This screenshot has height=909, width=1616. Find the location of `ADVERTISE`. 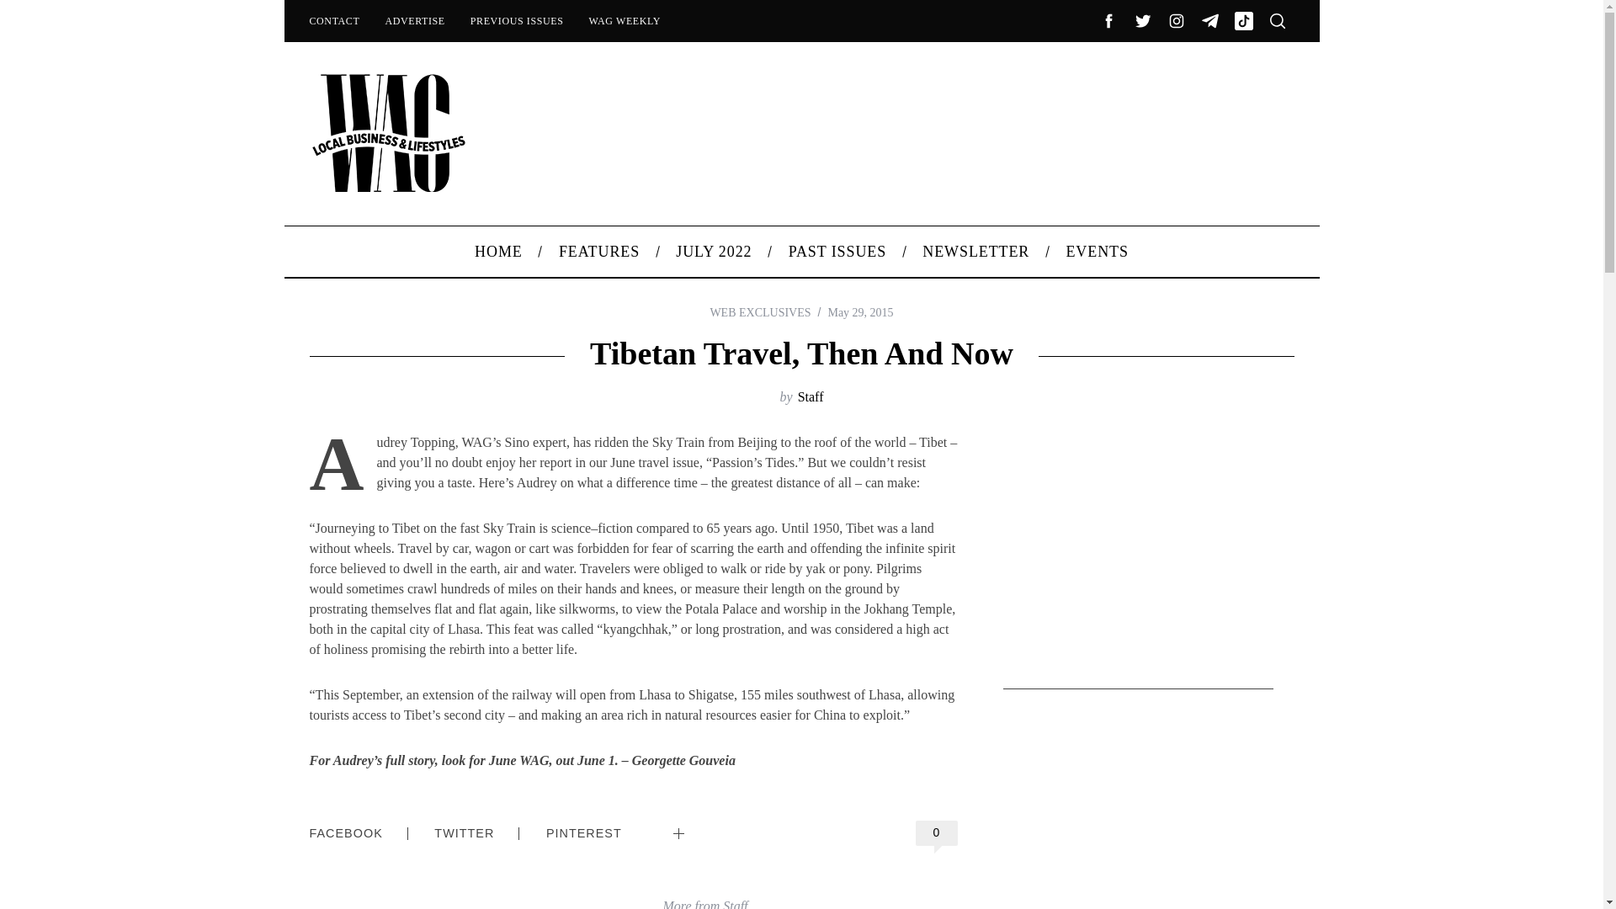

ADVERTISE is located at coordinates (414, 20).